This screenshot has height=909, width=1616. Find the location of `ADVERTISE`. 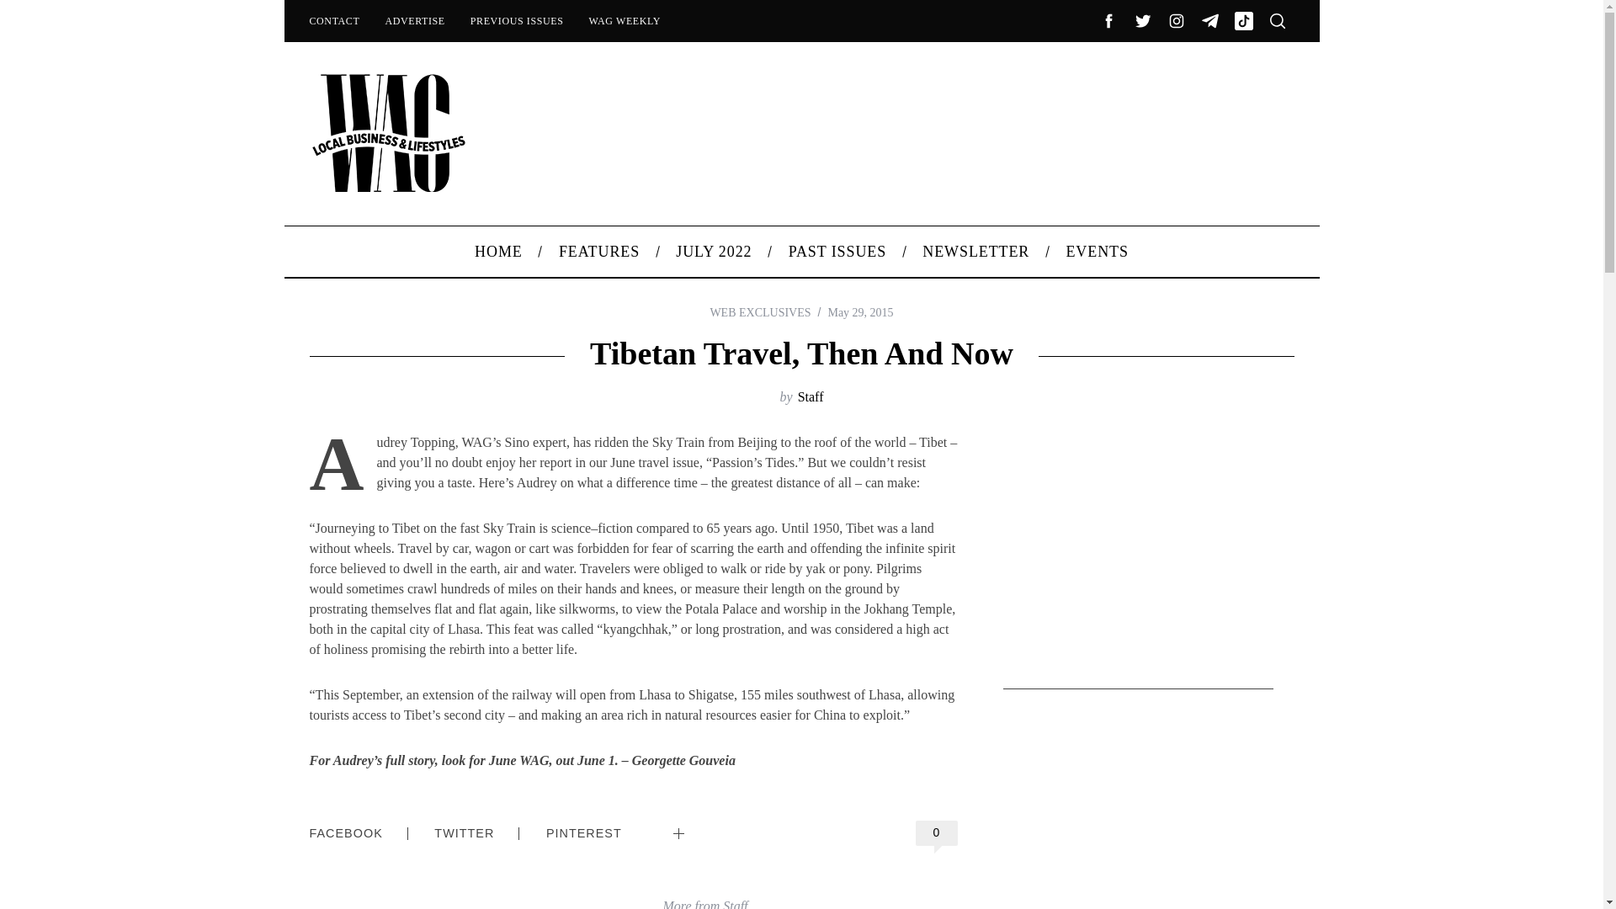

ADVERTISE is located at coordinates (414, 20).